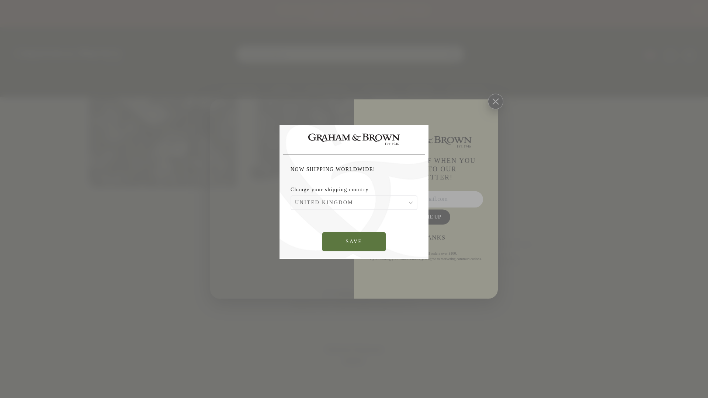 This screenshot has width=708, height=398. Describe the element at coordinates (236, 18) in the screenshot. I see `Luna Pepper Wallpaper` at that location.